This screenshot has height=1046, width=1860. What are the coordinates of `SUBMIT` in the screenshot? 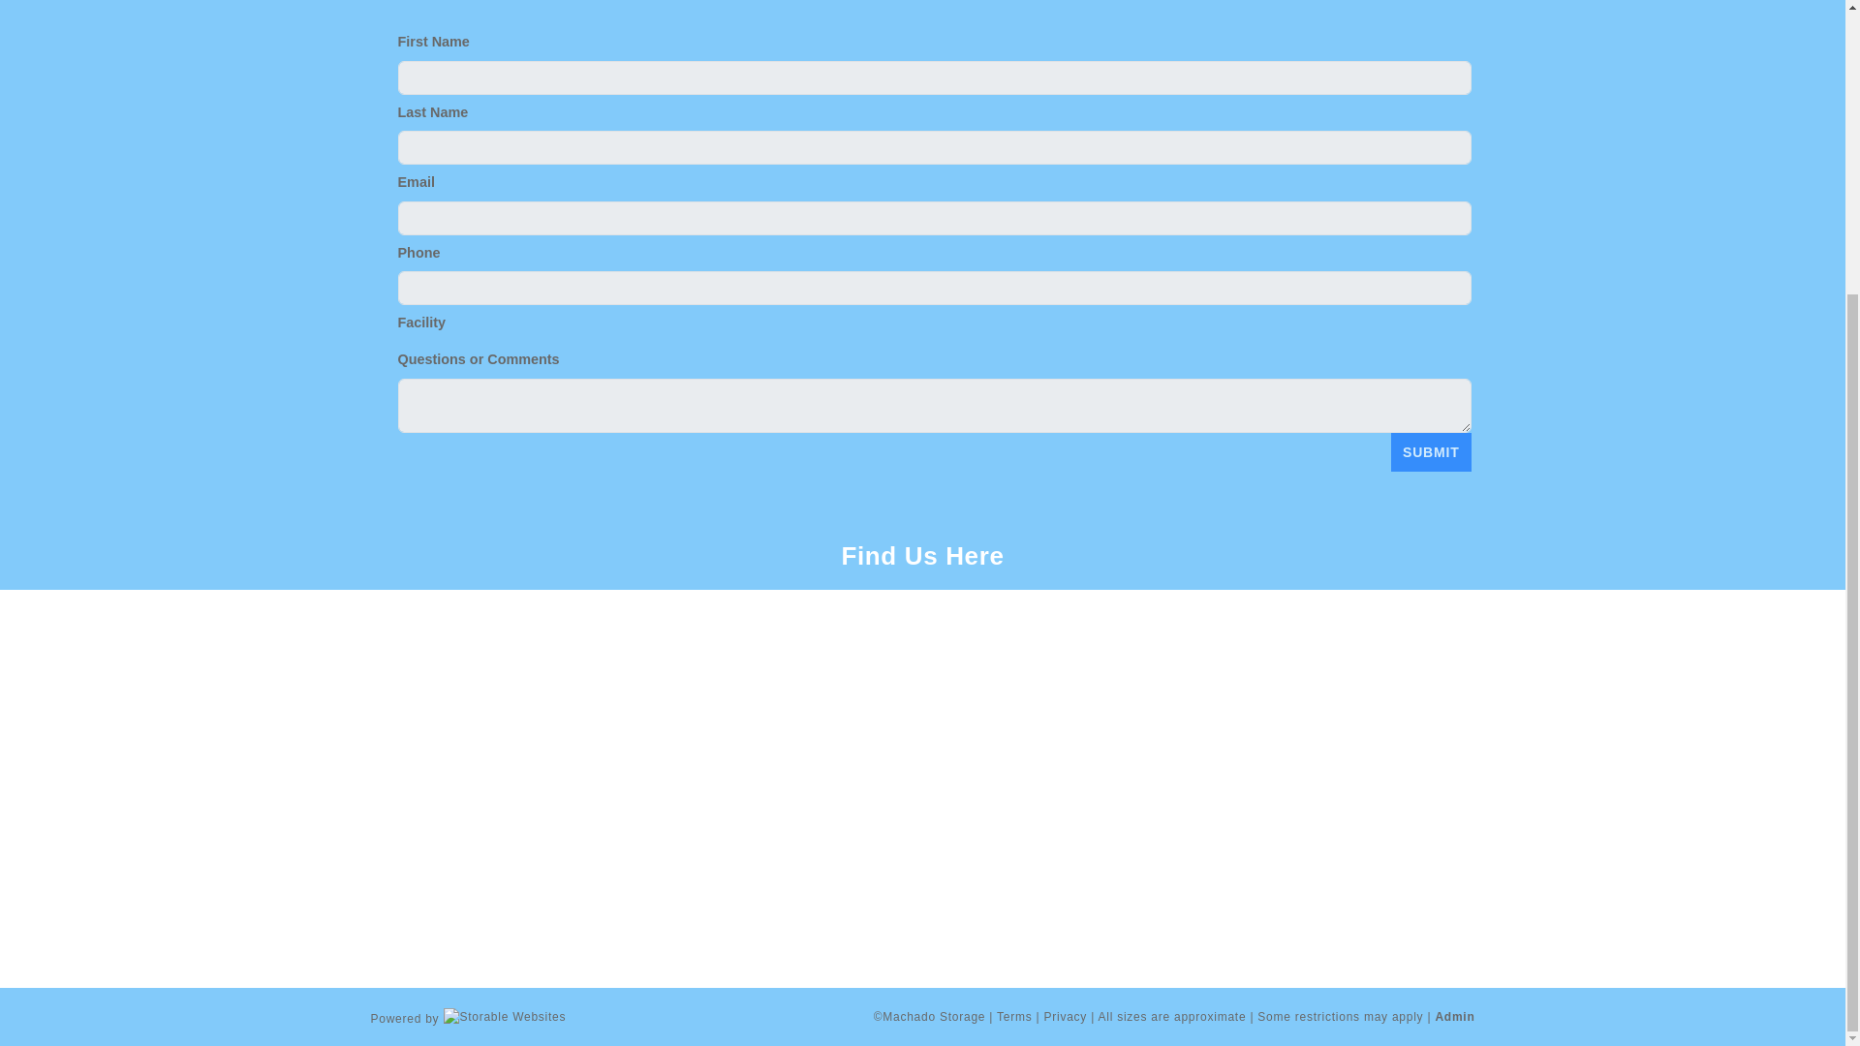 It's located at (1431, 452).